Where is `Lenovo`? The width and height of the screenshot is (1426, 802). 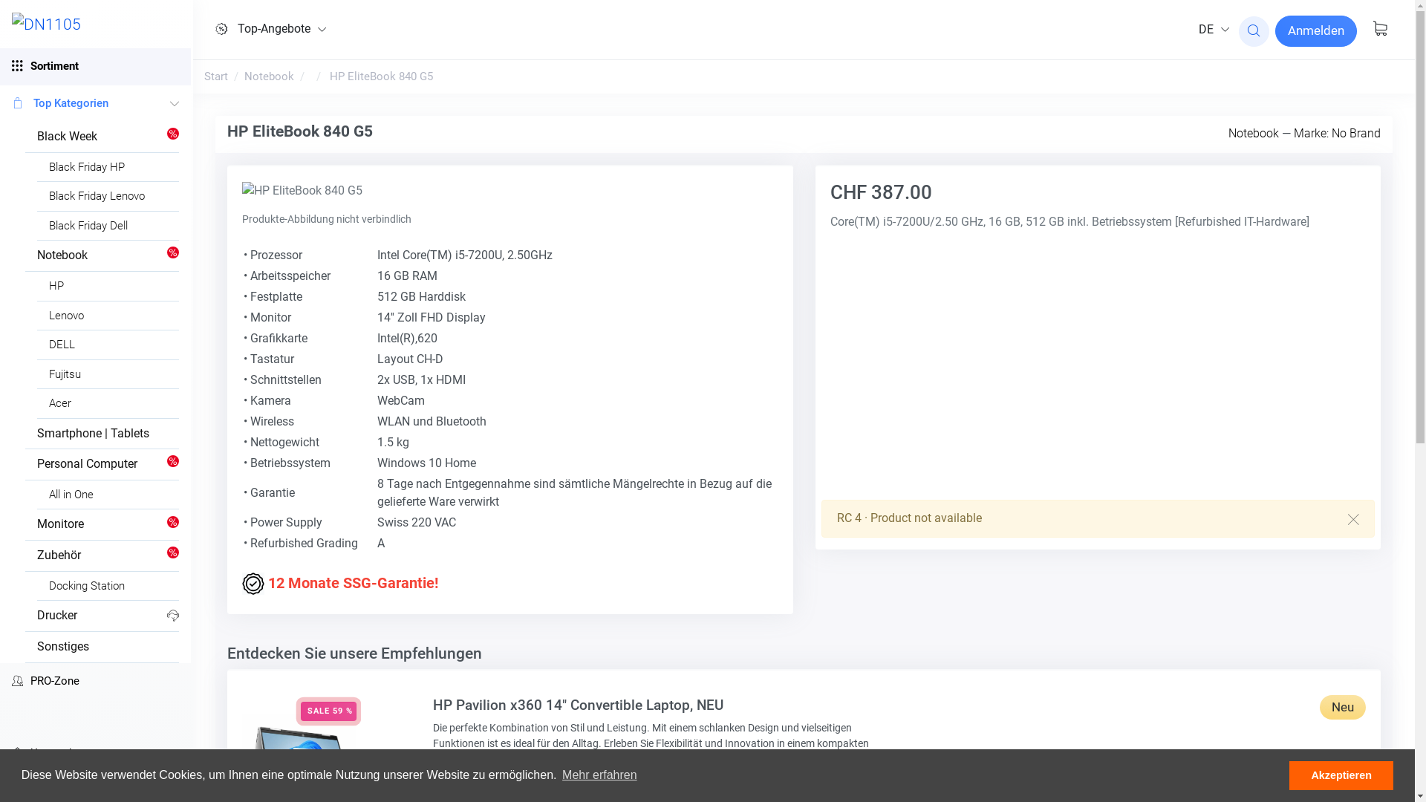 Lenovo is located at coordinates (108, 316).